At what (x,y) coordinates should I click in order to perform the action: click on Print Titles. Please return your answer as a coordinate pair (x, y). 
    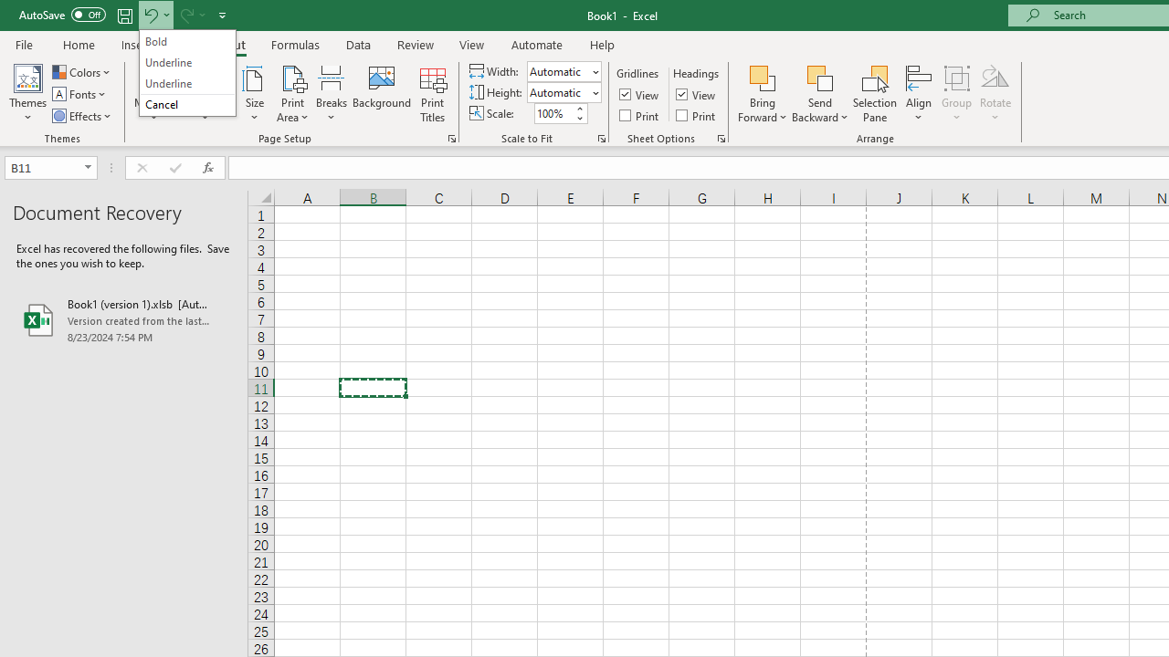
    Looking at the image, I should click on (433, 93).